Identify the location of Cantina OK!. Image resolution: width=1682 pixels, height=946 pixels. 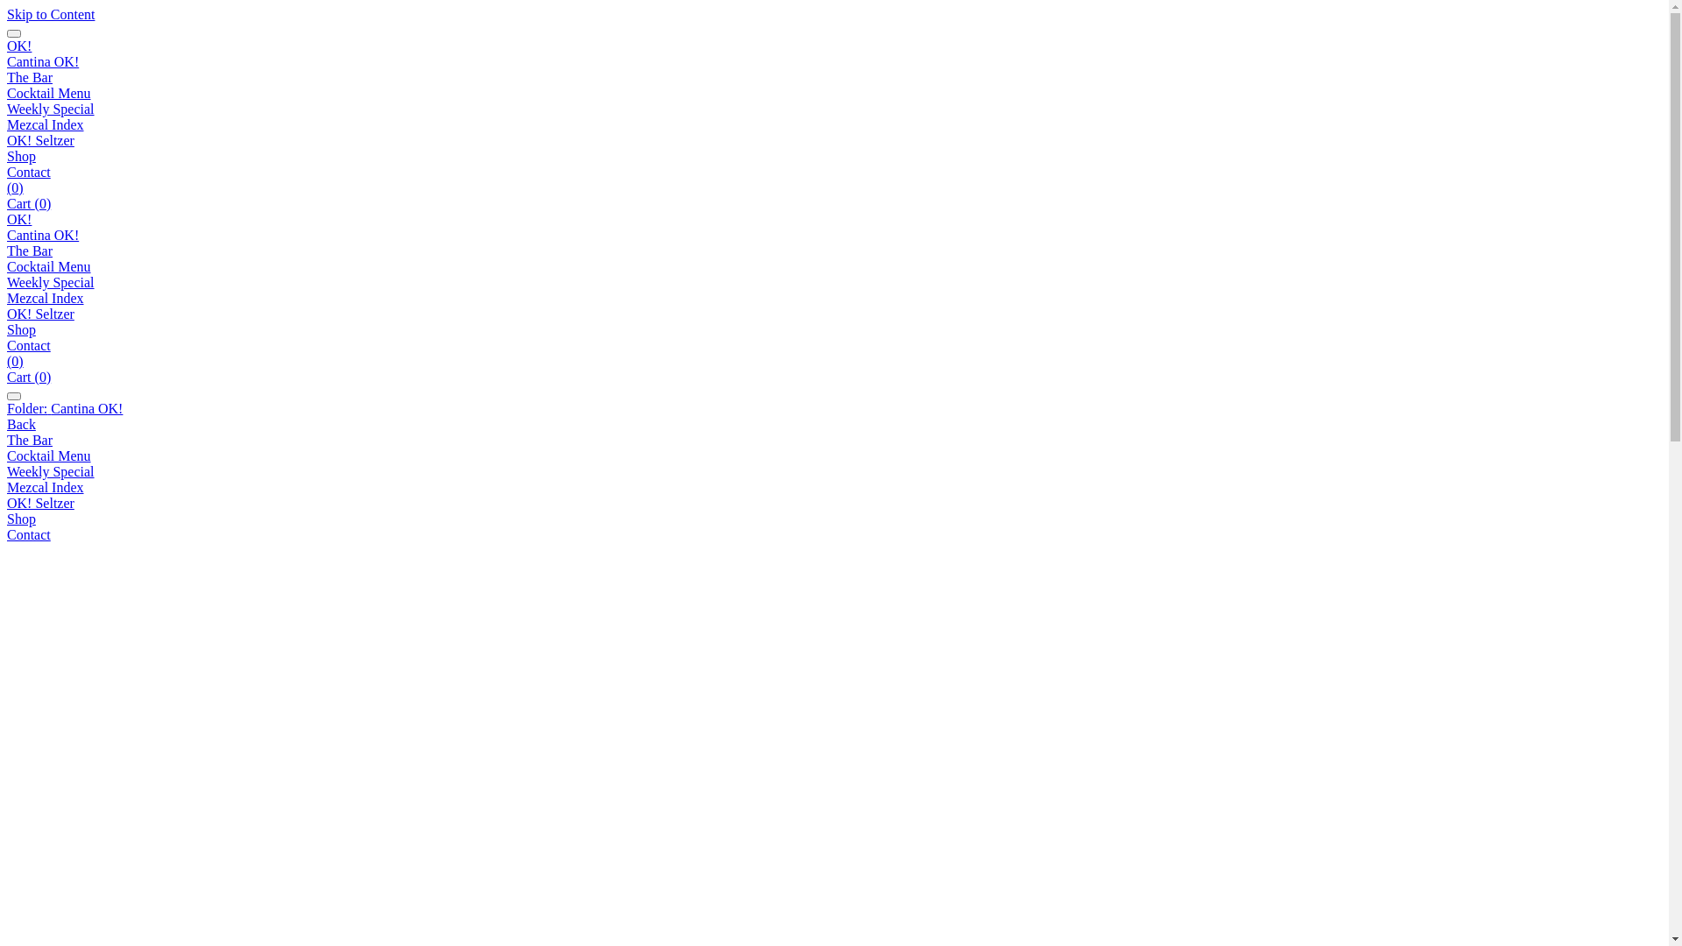
(43, 235).